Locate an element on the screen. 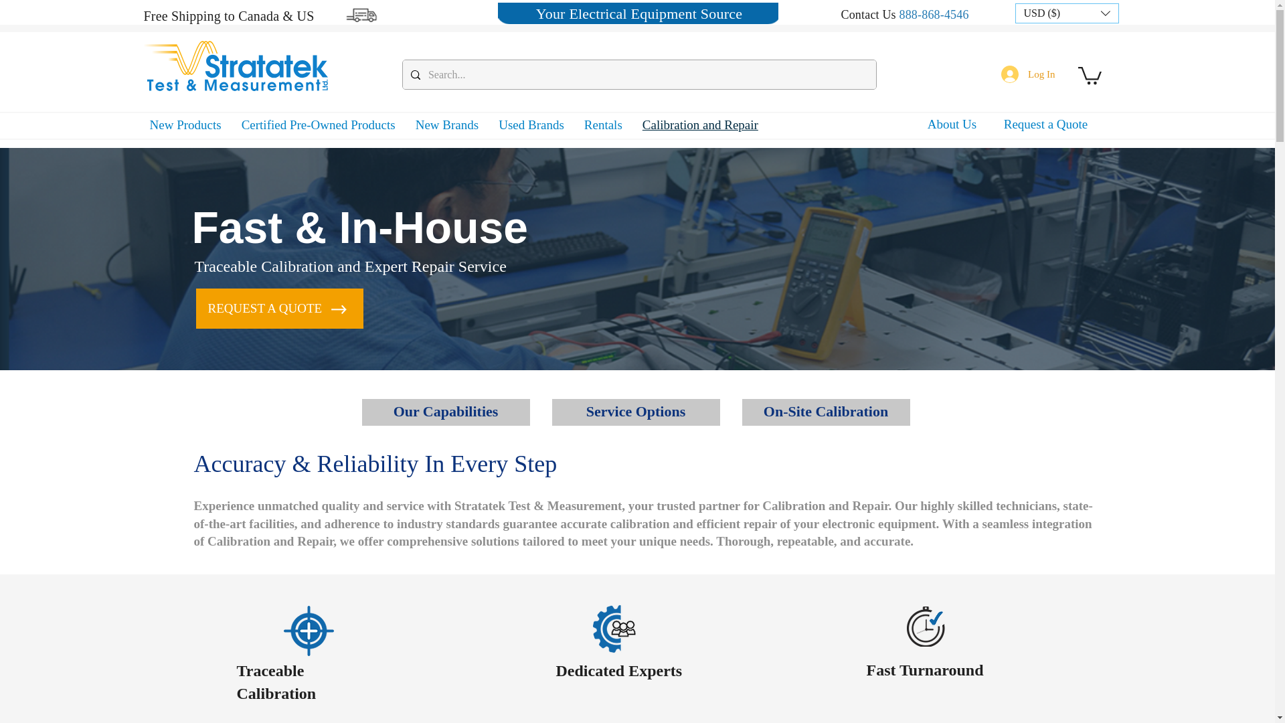 This screenshot has width=1285, height=723. Log In is located at coordinates (1028, 74).